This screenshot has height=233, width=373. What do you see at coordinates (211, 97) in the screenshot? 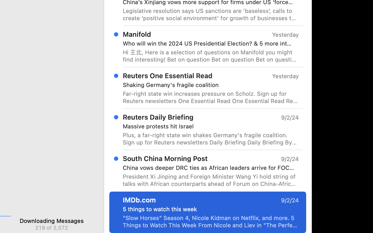
I see `Far-right state win increases pressure on Scholz. Sign up for Reuters newsletters One Essential Read One Essential Read Recommended by Edson Caldas, Newsletter Editor Pressure mounts on Scholz Right-wing Alternative for Germany top candidate Bjoern Hoecke on the day of the Thuringia state election. REUTERS/Wolfgang Rattay The Alternative for Germany is on track to become the first far-right party to win a regional election in Germany since World War Two, dealing a blow to parties in Chancellor Olaf Scholz's government. The results are likely to aggravate instability in an already fractious ruling coalition, Chief Correspondent Sarah Marsh reports. The German government's faltering authority could also complicate European policy when the bloc's other major power France is still struggling to form a government. Read the full article Sponsors are not involved in the creation of newsletters or other Reuters news content. Advertise in this newsletter or on Reuters.com Reuters One Essential R` at bounding box center [211, 97].